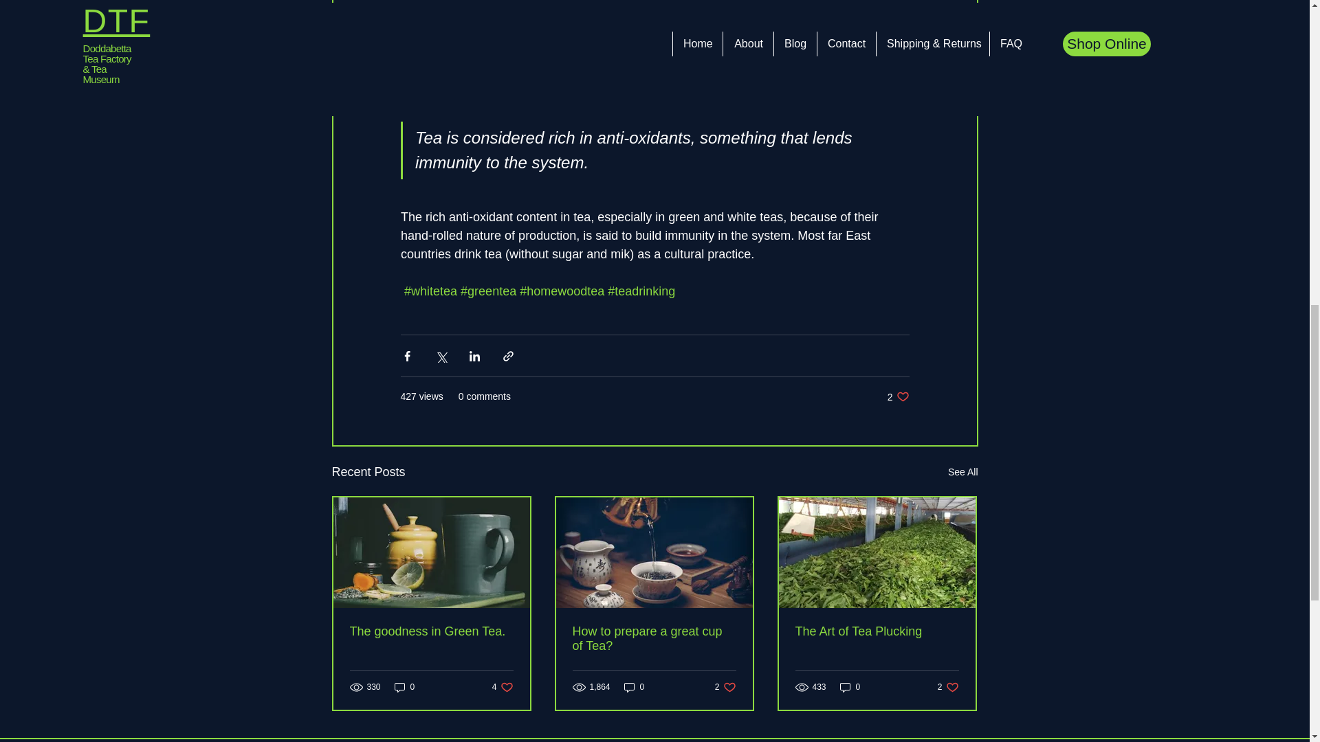 This screenshot has width=1320, height=742. I want to click on See All, so click(850, 687).